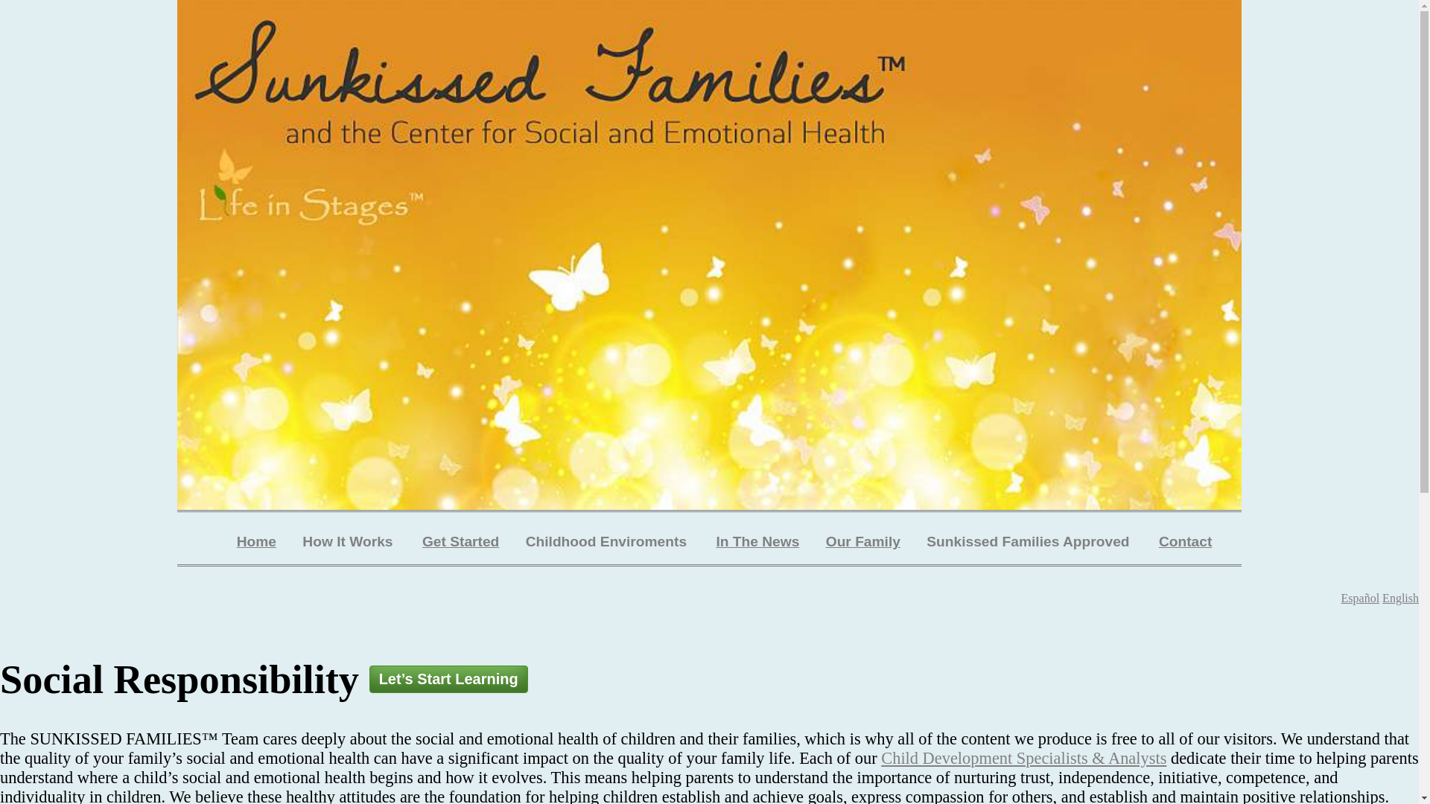  Describe the element at coordinates (460, 542) in the screenshot. I see `Get Started` at that location.